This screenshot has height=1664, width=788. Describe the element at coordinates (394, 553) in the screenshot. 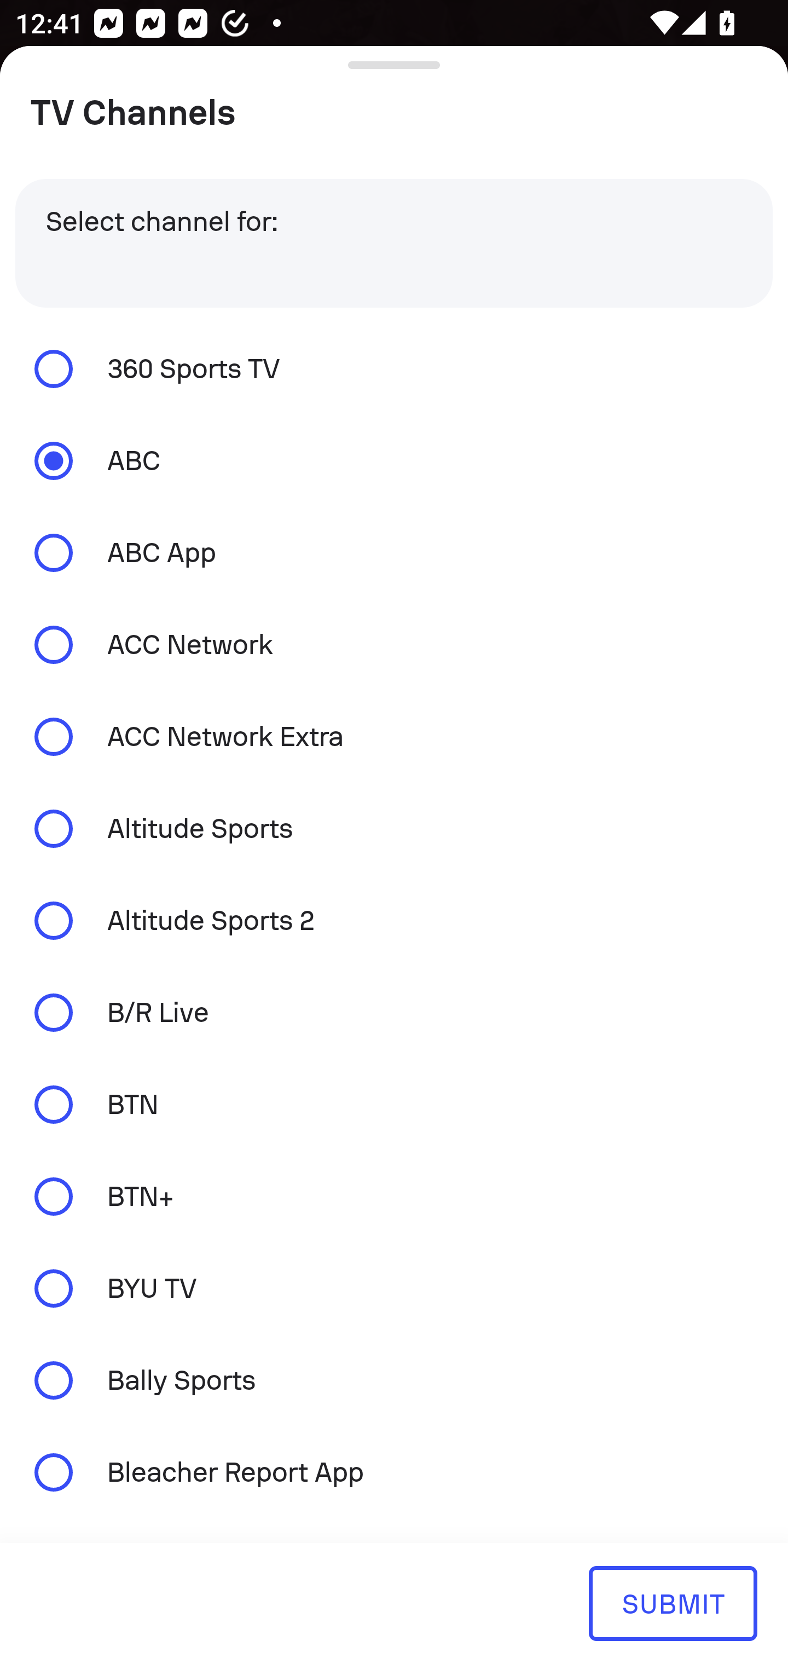

I see `ABC App` at that location.